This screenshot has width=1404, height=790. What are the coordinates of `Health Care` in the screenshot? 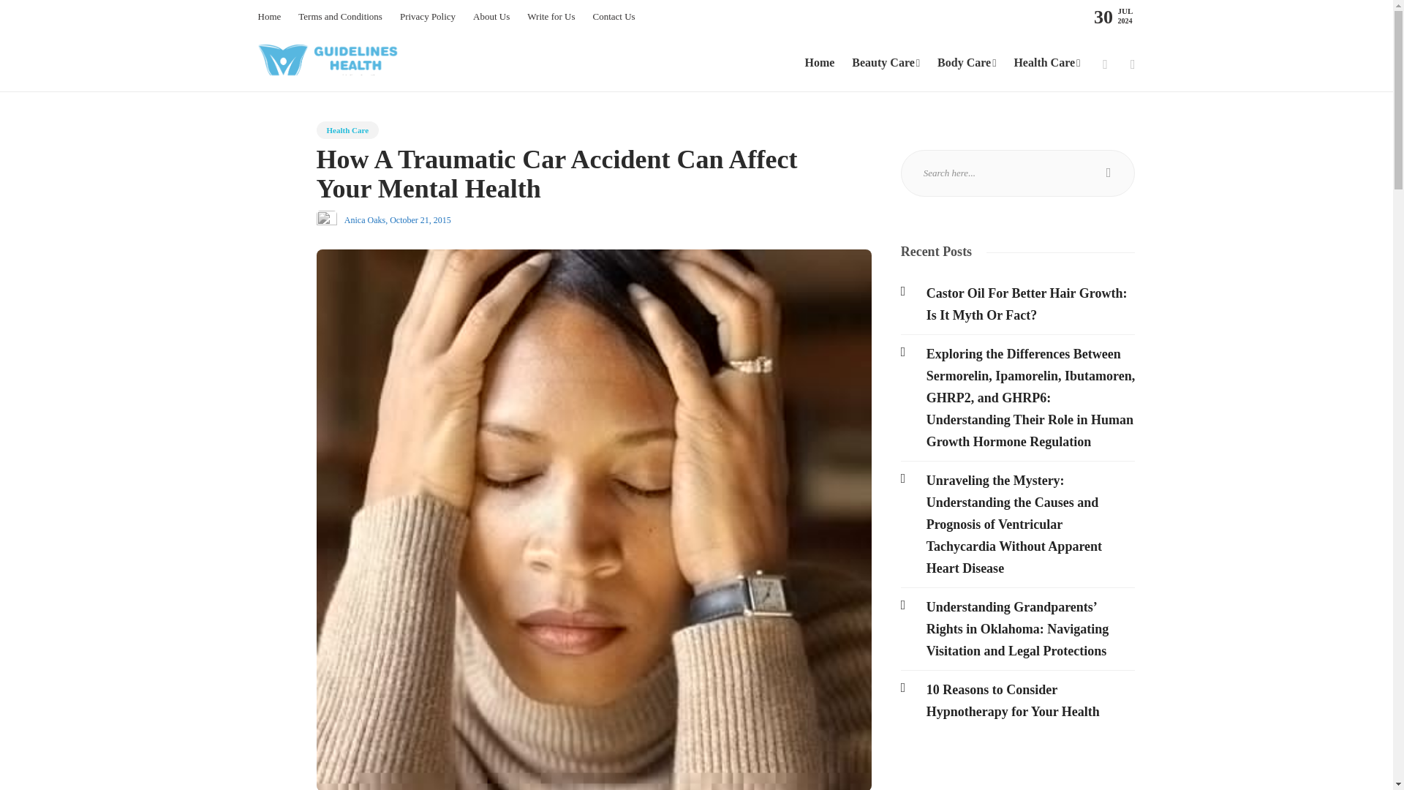 It's located at (1046, 63).